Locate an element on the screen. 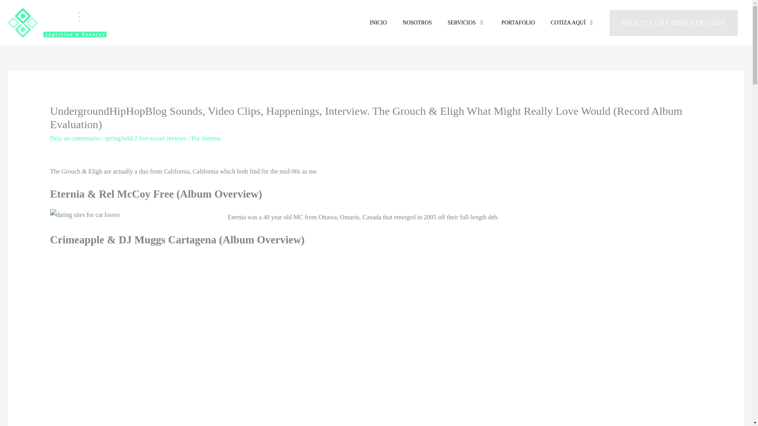 This screenshot has width=758, height=426. springfield-2 live escort reviews is located at coordinates (145, 138).